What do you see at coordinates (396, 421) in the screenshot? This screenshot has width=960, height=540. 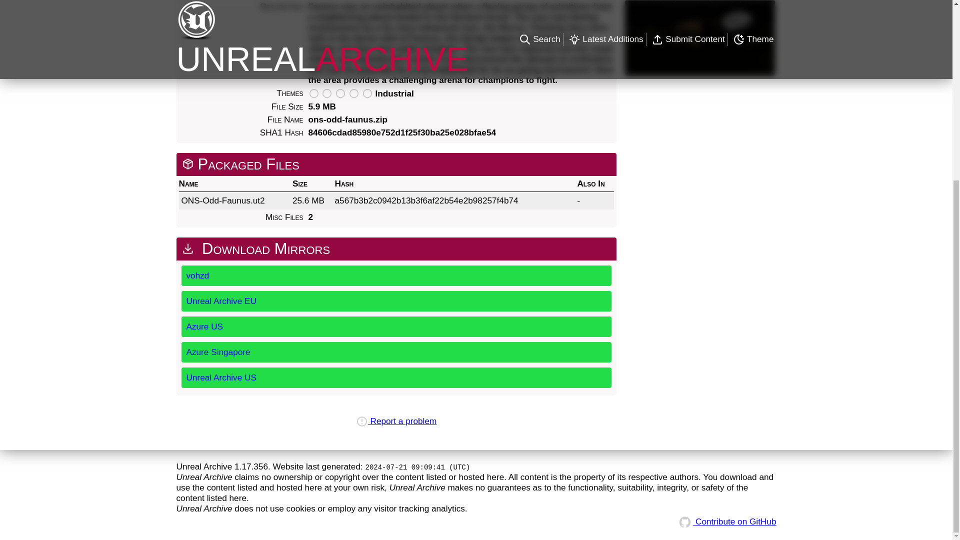 I see `Report a problem` at bounding box center [396, 421].